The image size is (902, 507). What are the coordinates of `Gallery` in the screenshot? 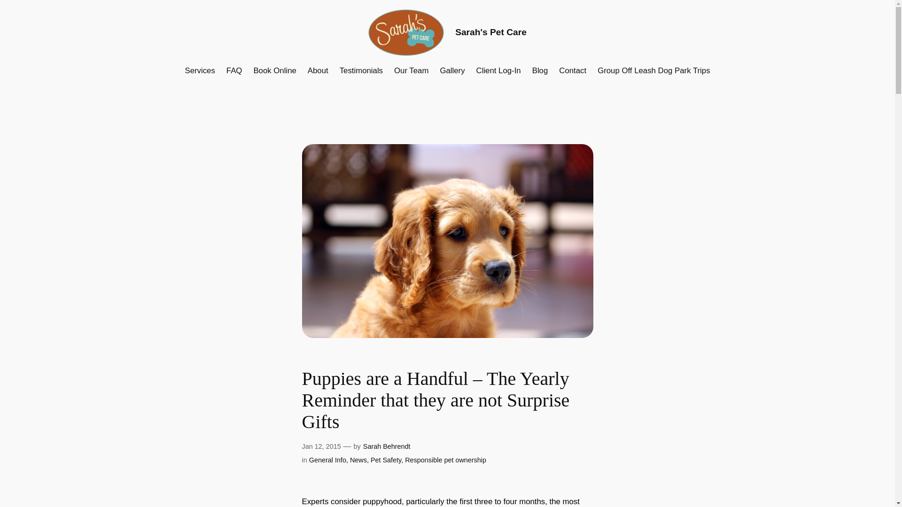 It's located at (452, 71).